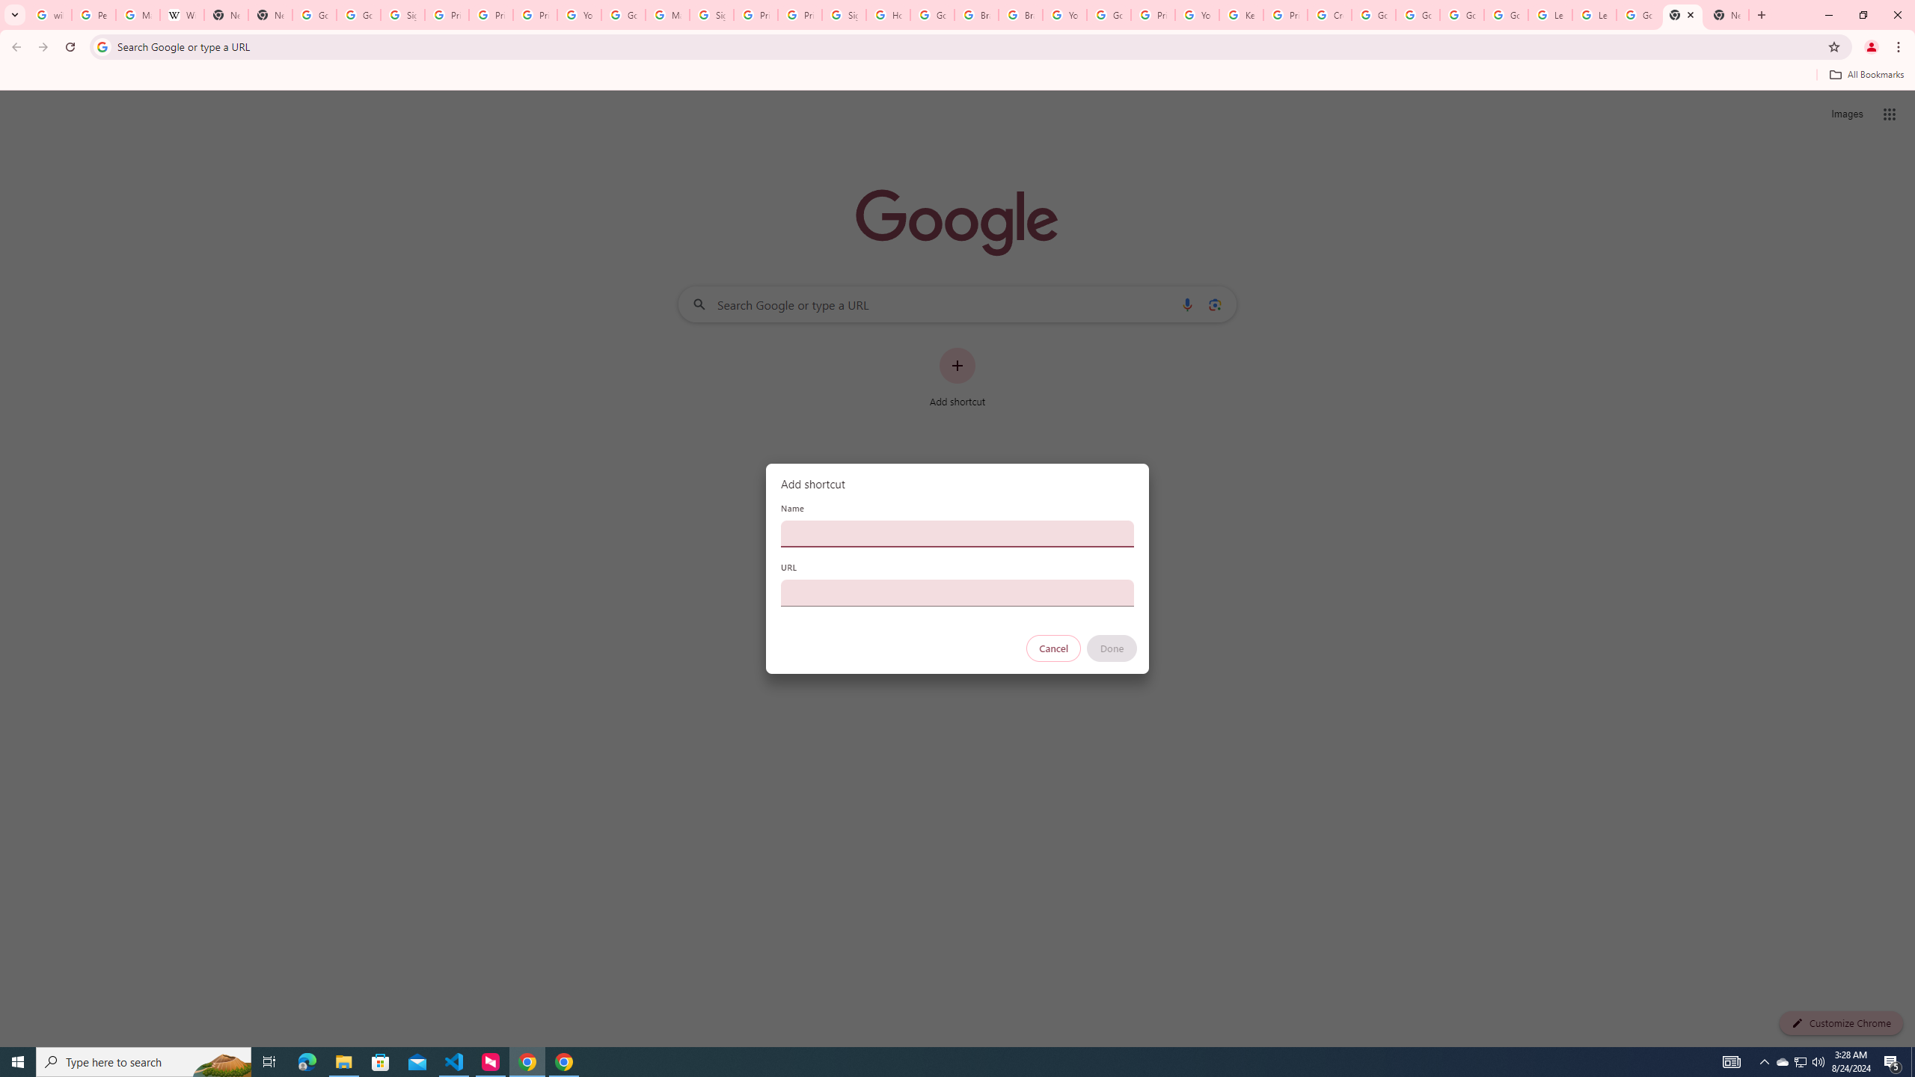 The width and height of the screenshot is (1915, 1077). I want to click on Manage your Location History - Google Search Help, so click(138, 15).